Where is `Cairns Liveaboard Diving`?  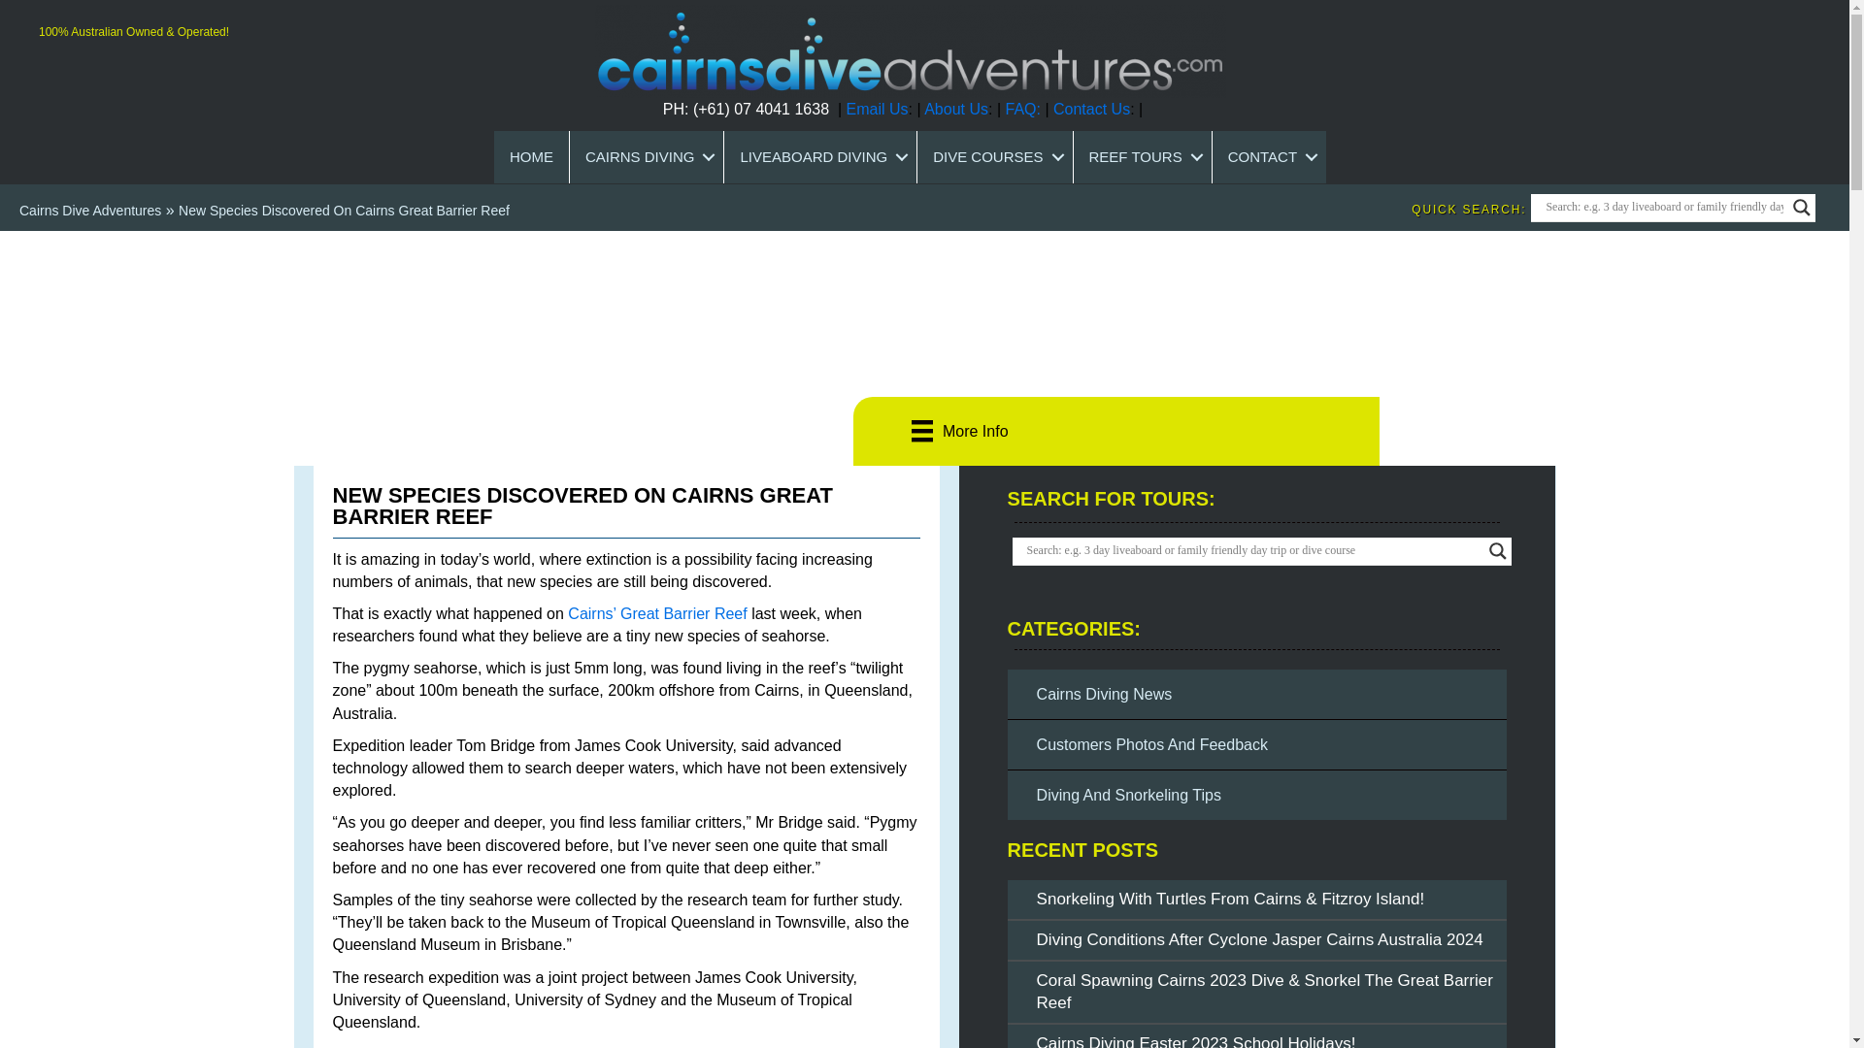 Cairns Liveaboard Diving is located at coordinates (820, 157).